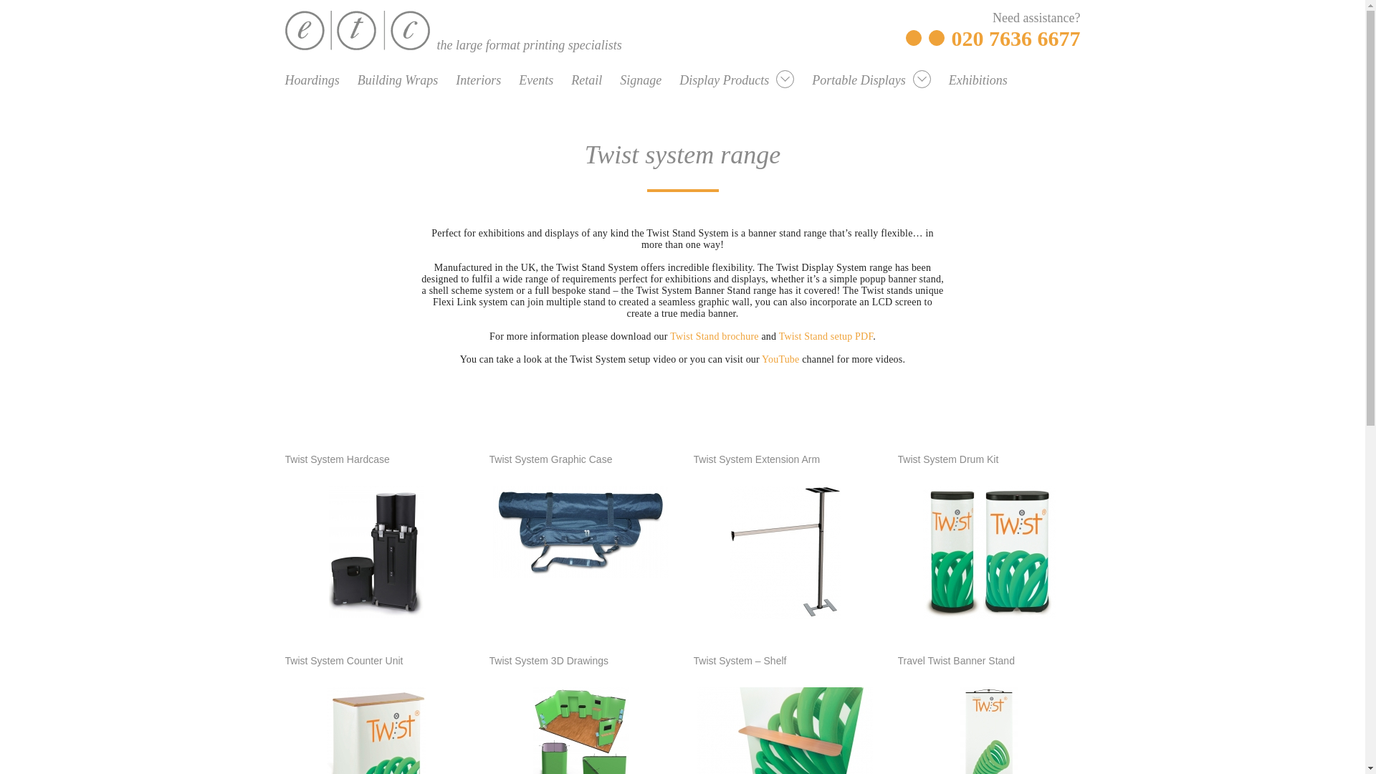  What do you see at coordinates (477, 80) in the screenshot?
I see `Interiors` at bounding box center [477, 80].